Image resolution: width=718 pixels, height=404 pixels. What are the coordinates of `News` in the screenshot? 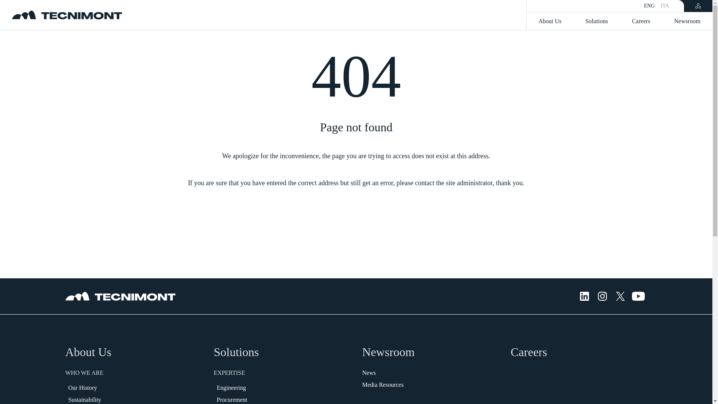 It's located at (369, 373).